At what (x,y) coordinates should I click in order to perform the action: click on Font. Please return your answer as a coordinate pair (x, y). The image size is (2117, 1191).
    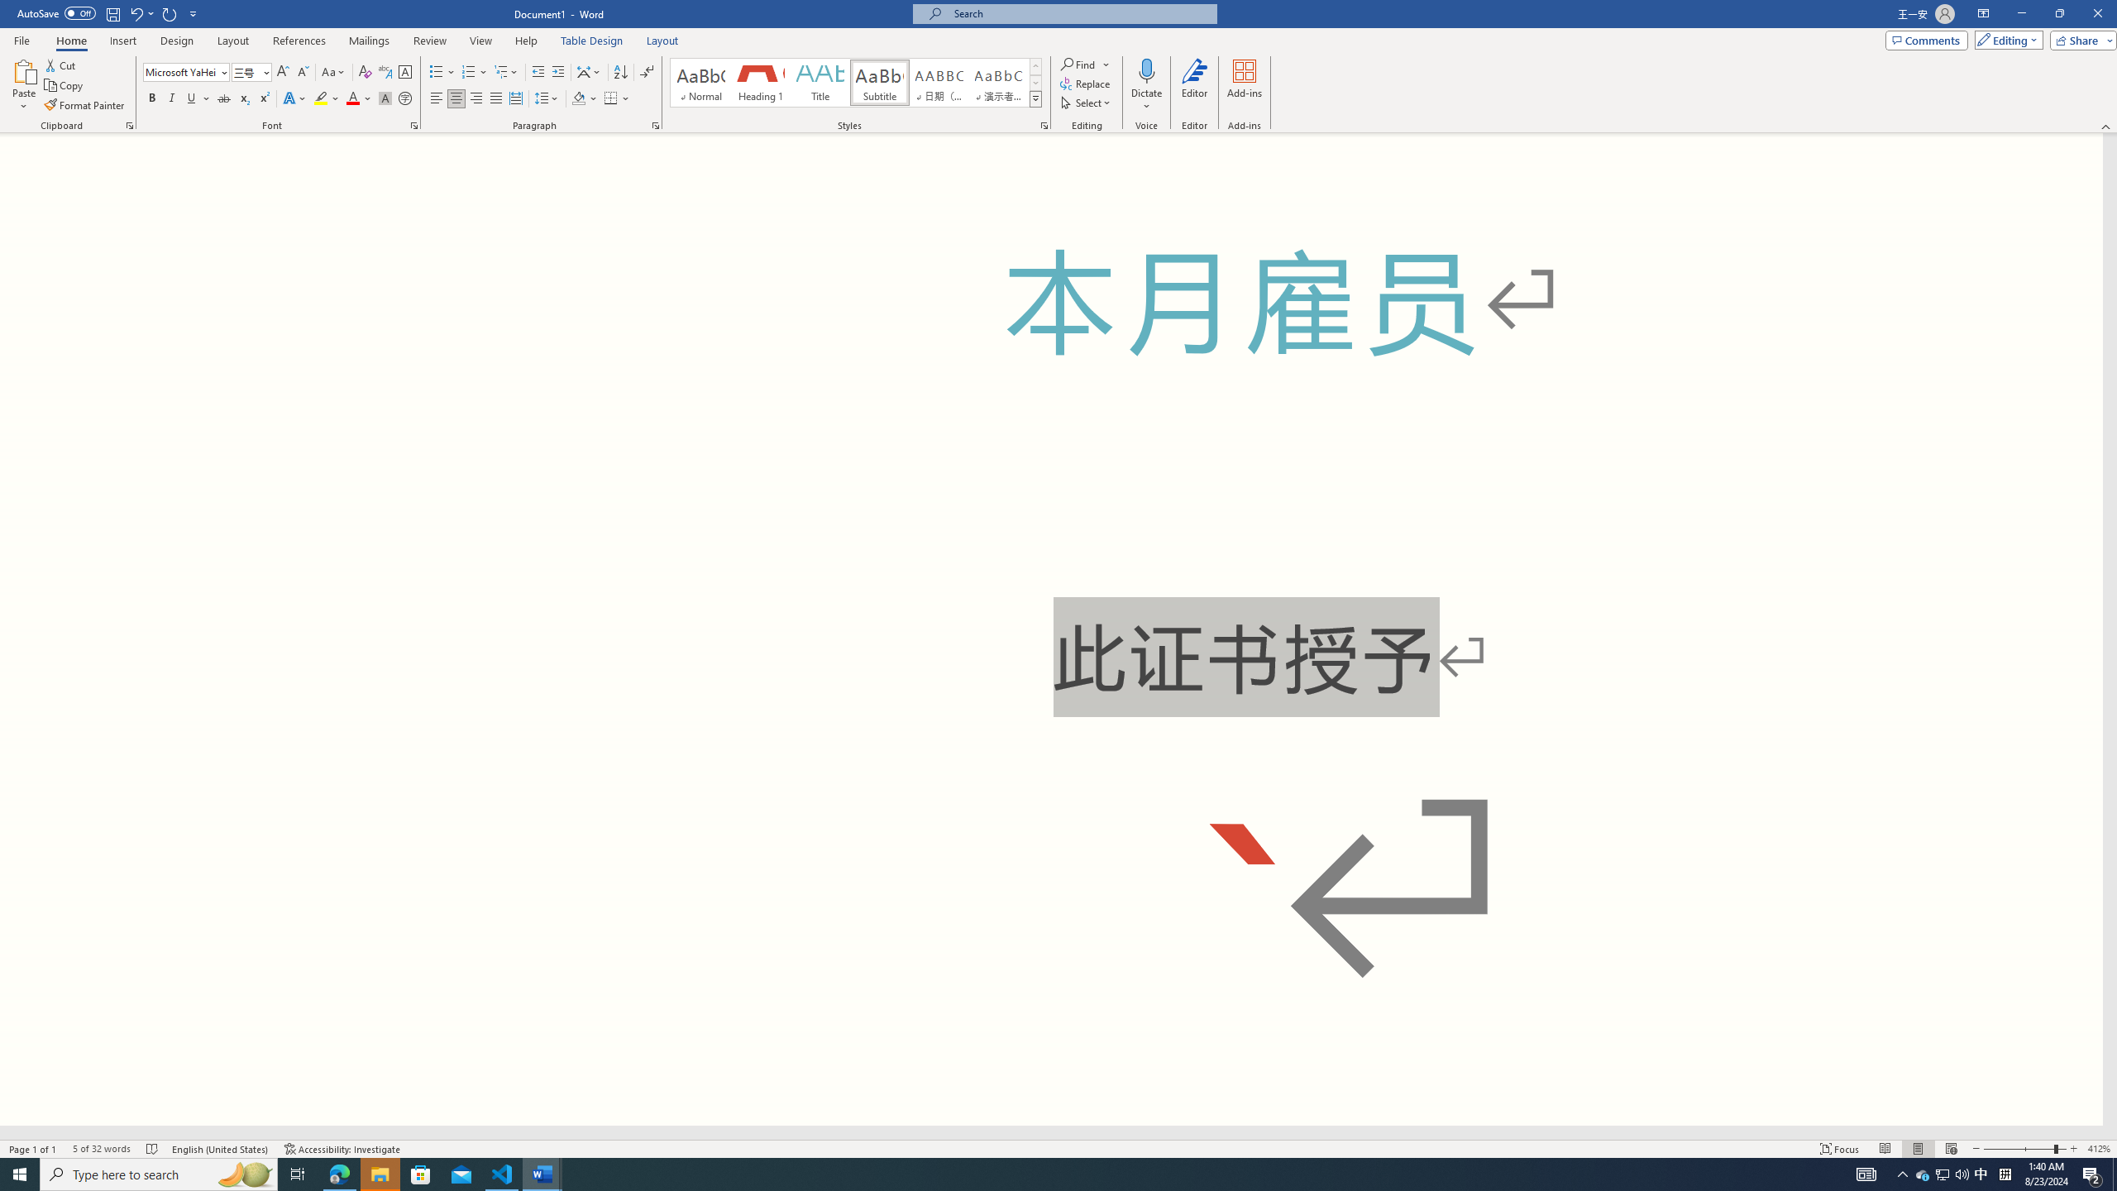
    Looking at the image, I should click on (180, 71).